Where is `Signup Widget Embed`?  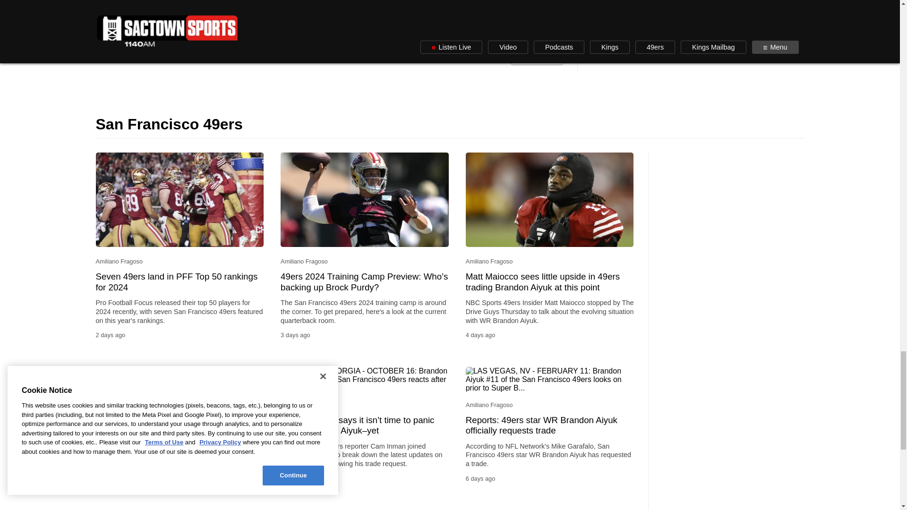
Signup Widget Embed is located at coordinates (364, 13).